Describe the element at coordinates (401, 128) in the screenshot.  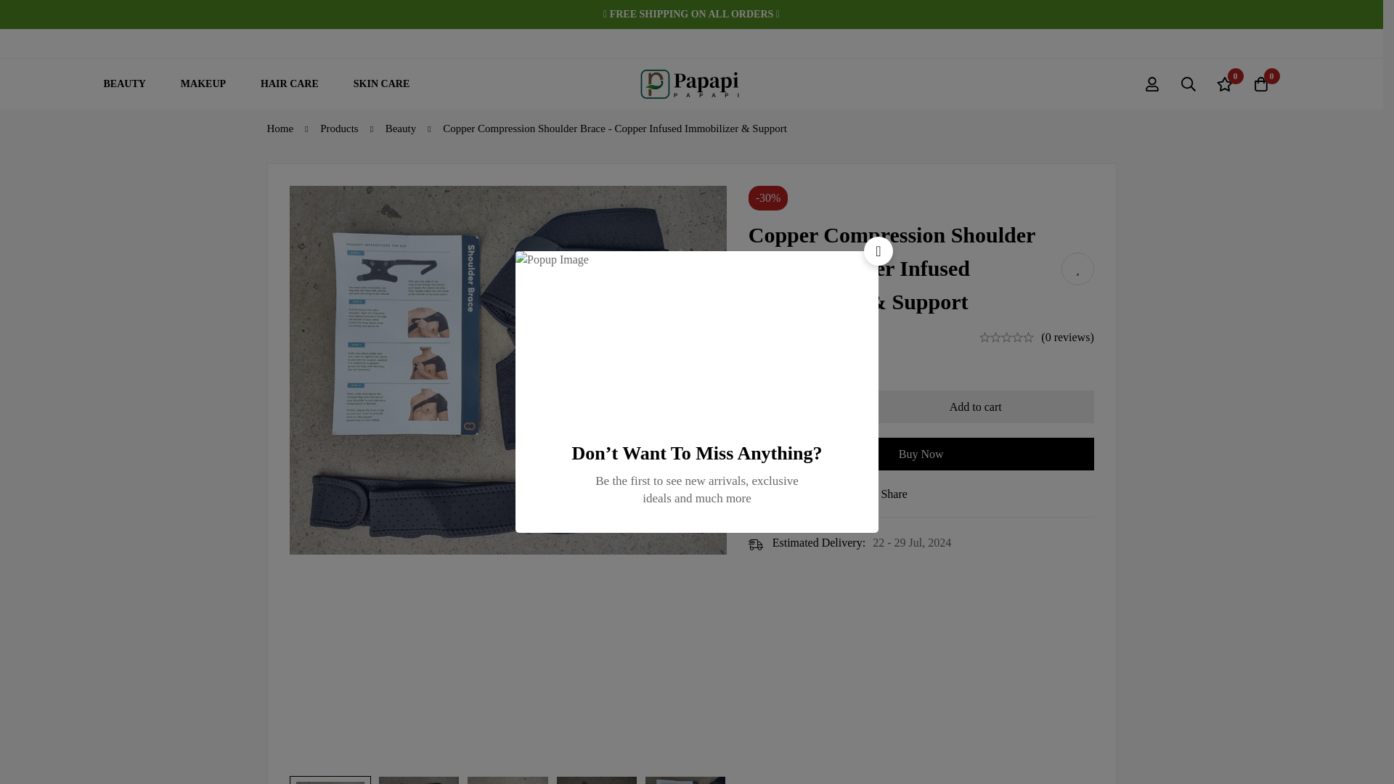
I see `Beauty` at that location.